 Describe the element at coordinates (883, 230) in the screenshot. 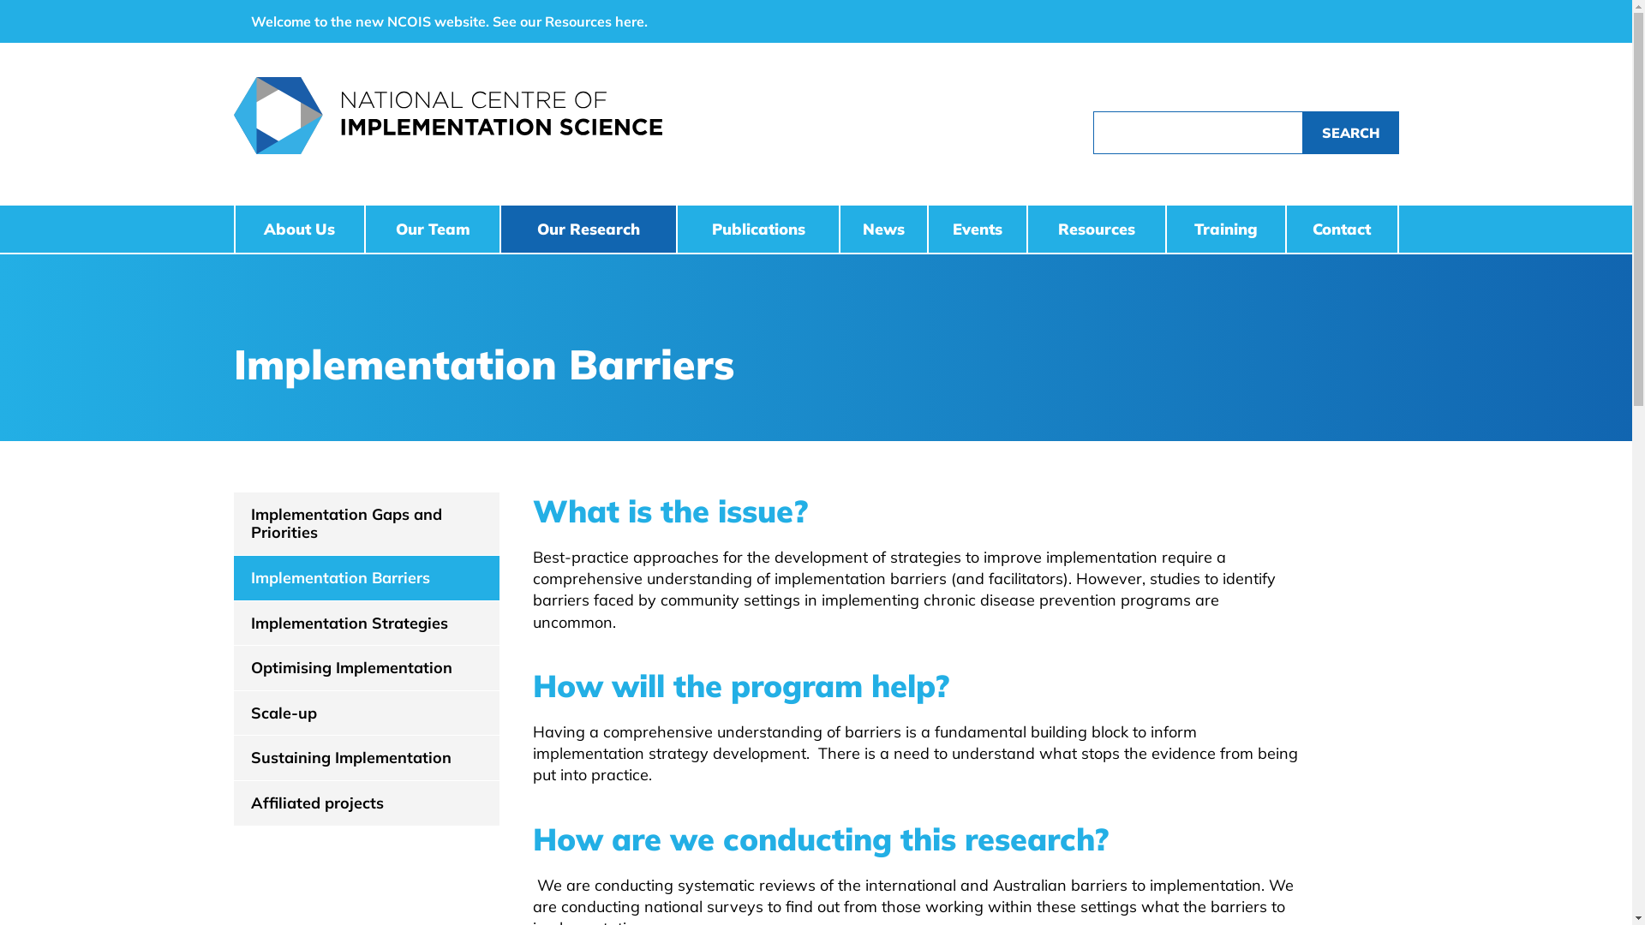

I see `News` at that location.